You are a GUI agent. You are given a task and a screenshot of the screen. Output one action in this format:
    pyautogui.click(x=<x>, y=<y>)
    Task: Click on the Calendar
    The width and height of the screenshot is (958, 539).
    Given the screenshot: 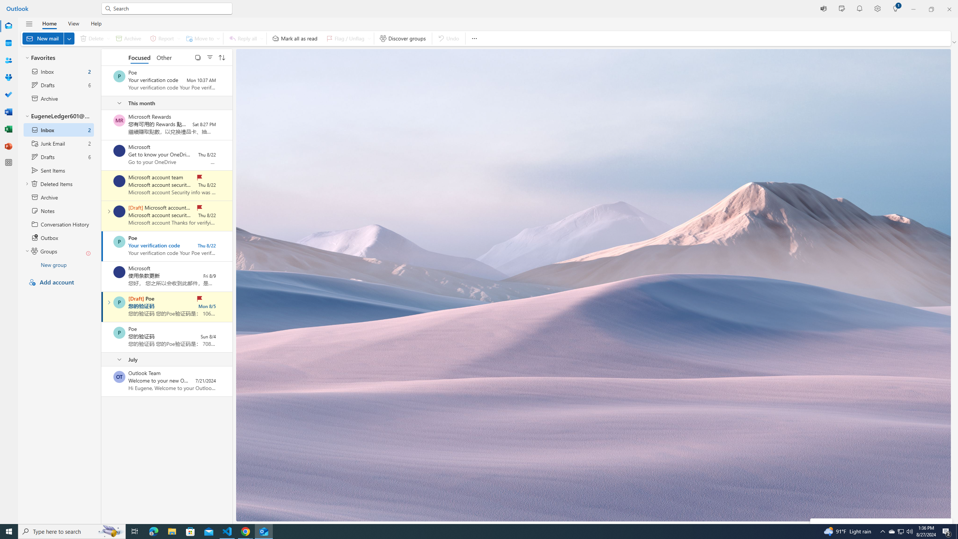 What is the action you would take?
    pyautogui.click(x=8, y=43)
    